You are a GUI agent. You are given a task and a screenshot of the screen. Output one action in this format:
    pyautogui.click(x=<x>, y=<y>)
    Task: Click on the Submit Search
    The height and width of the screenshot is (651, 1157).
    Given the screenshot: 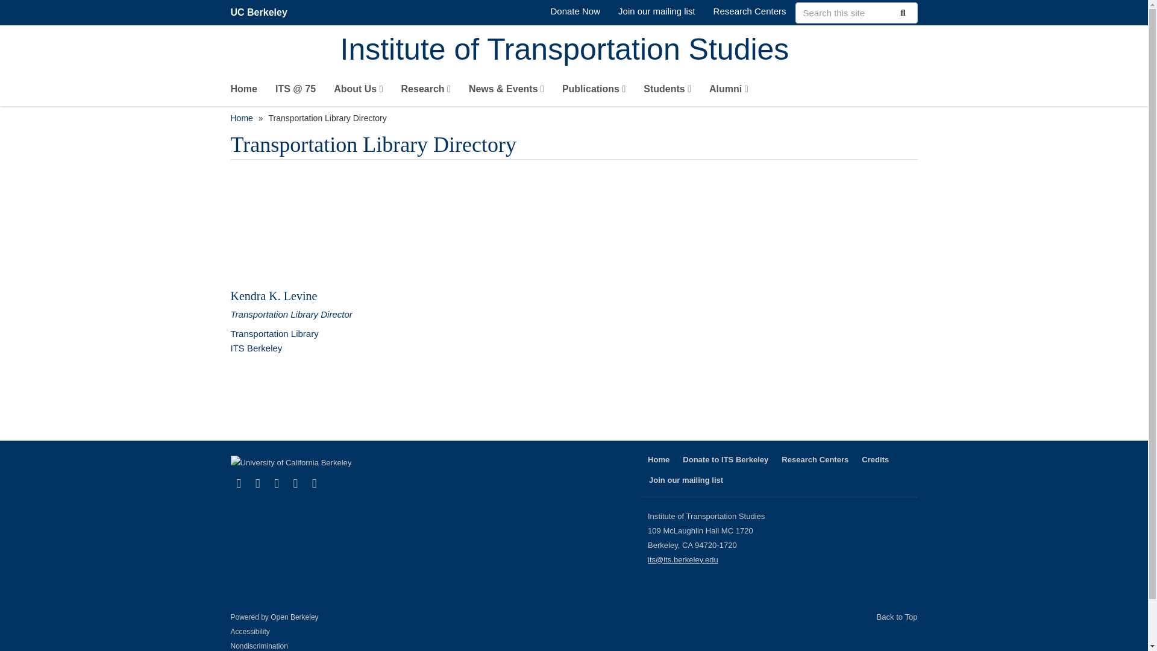 What is the action you would take?
    pyautogui.click(x=901, y=12)
    